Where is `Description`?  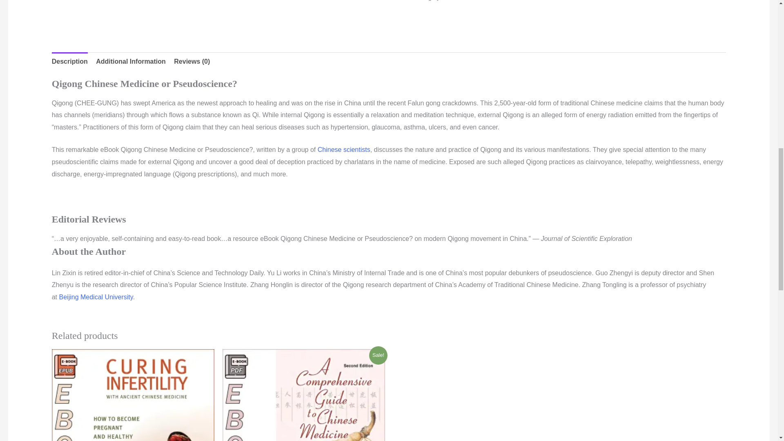 Description is located at coordinates (69, 61).